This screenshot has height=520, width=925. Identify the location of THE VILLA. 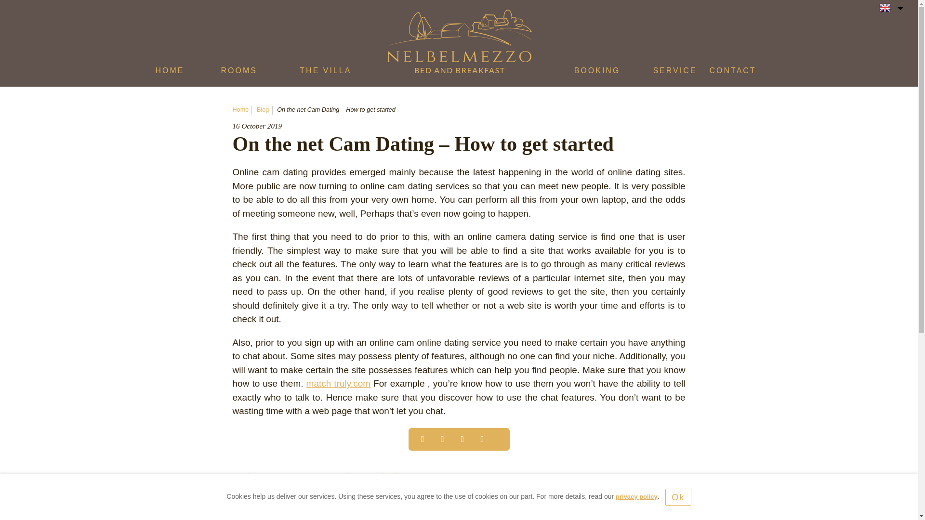
(326, 73).